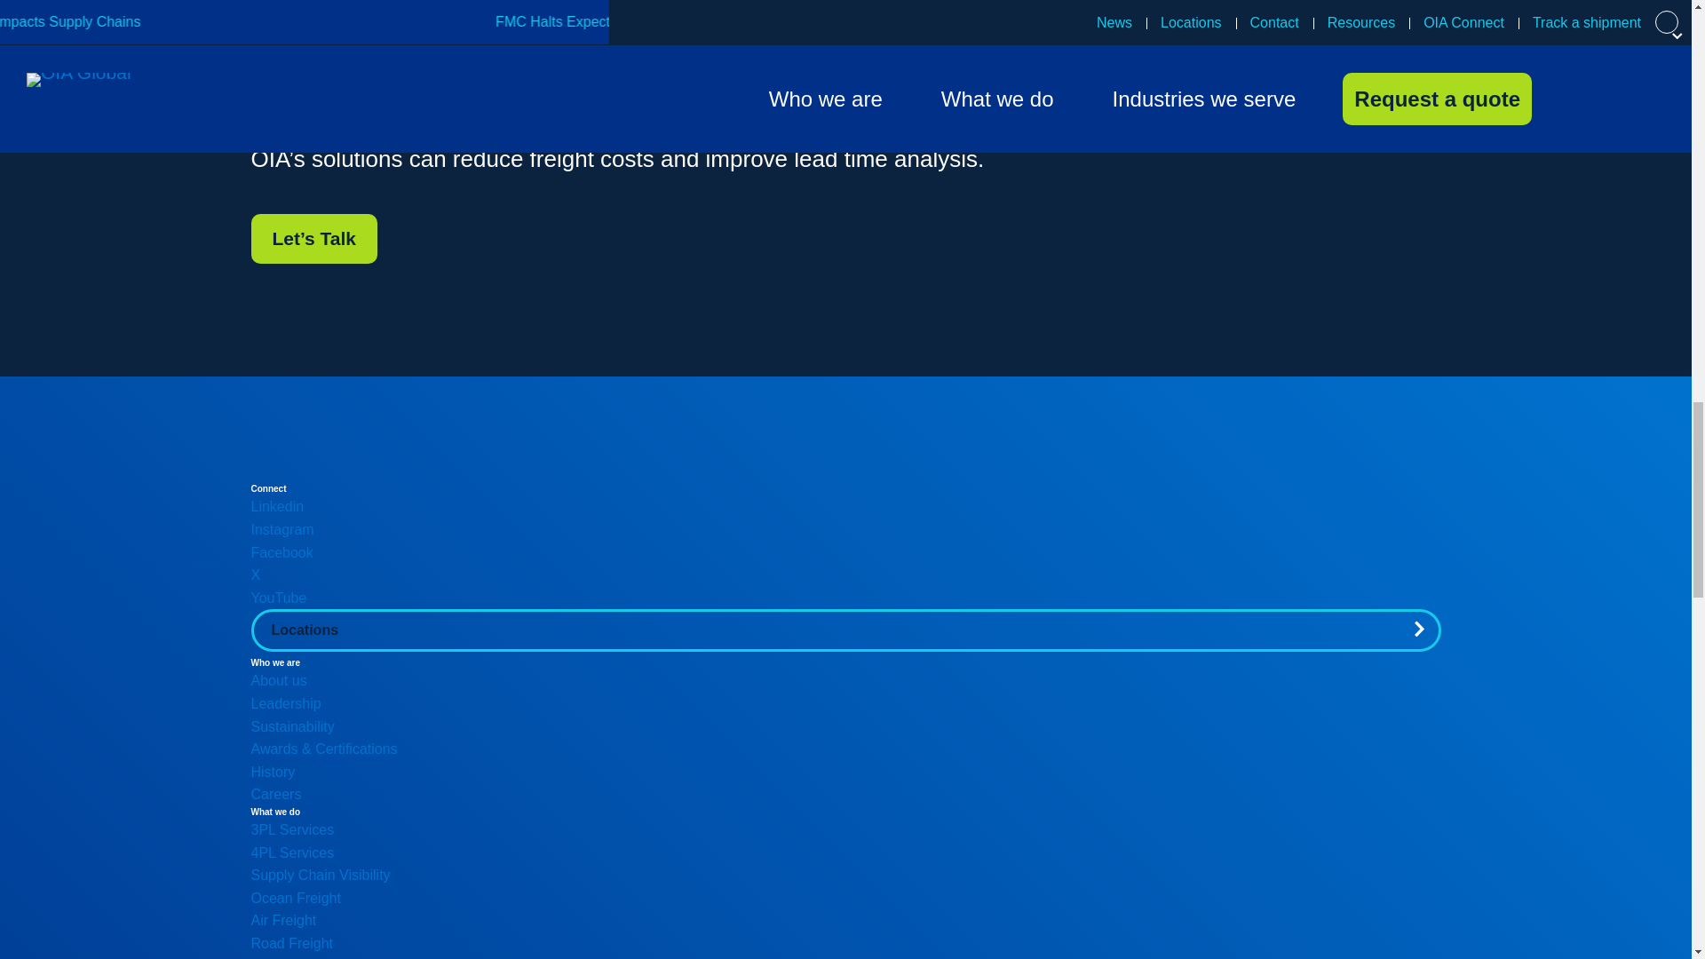 The height and width of the screenshot is (959, 1705). What do you see at coordinates (845, 630) in the screenshot?
I see `Locations` at bounding box center [845, 630].